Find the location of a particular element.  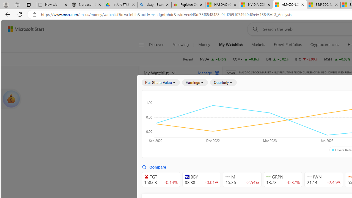

View site information is located at coordinates (35, 15).